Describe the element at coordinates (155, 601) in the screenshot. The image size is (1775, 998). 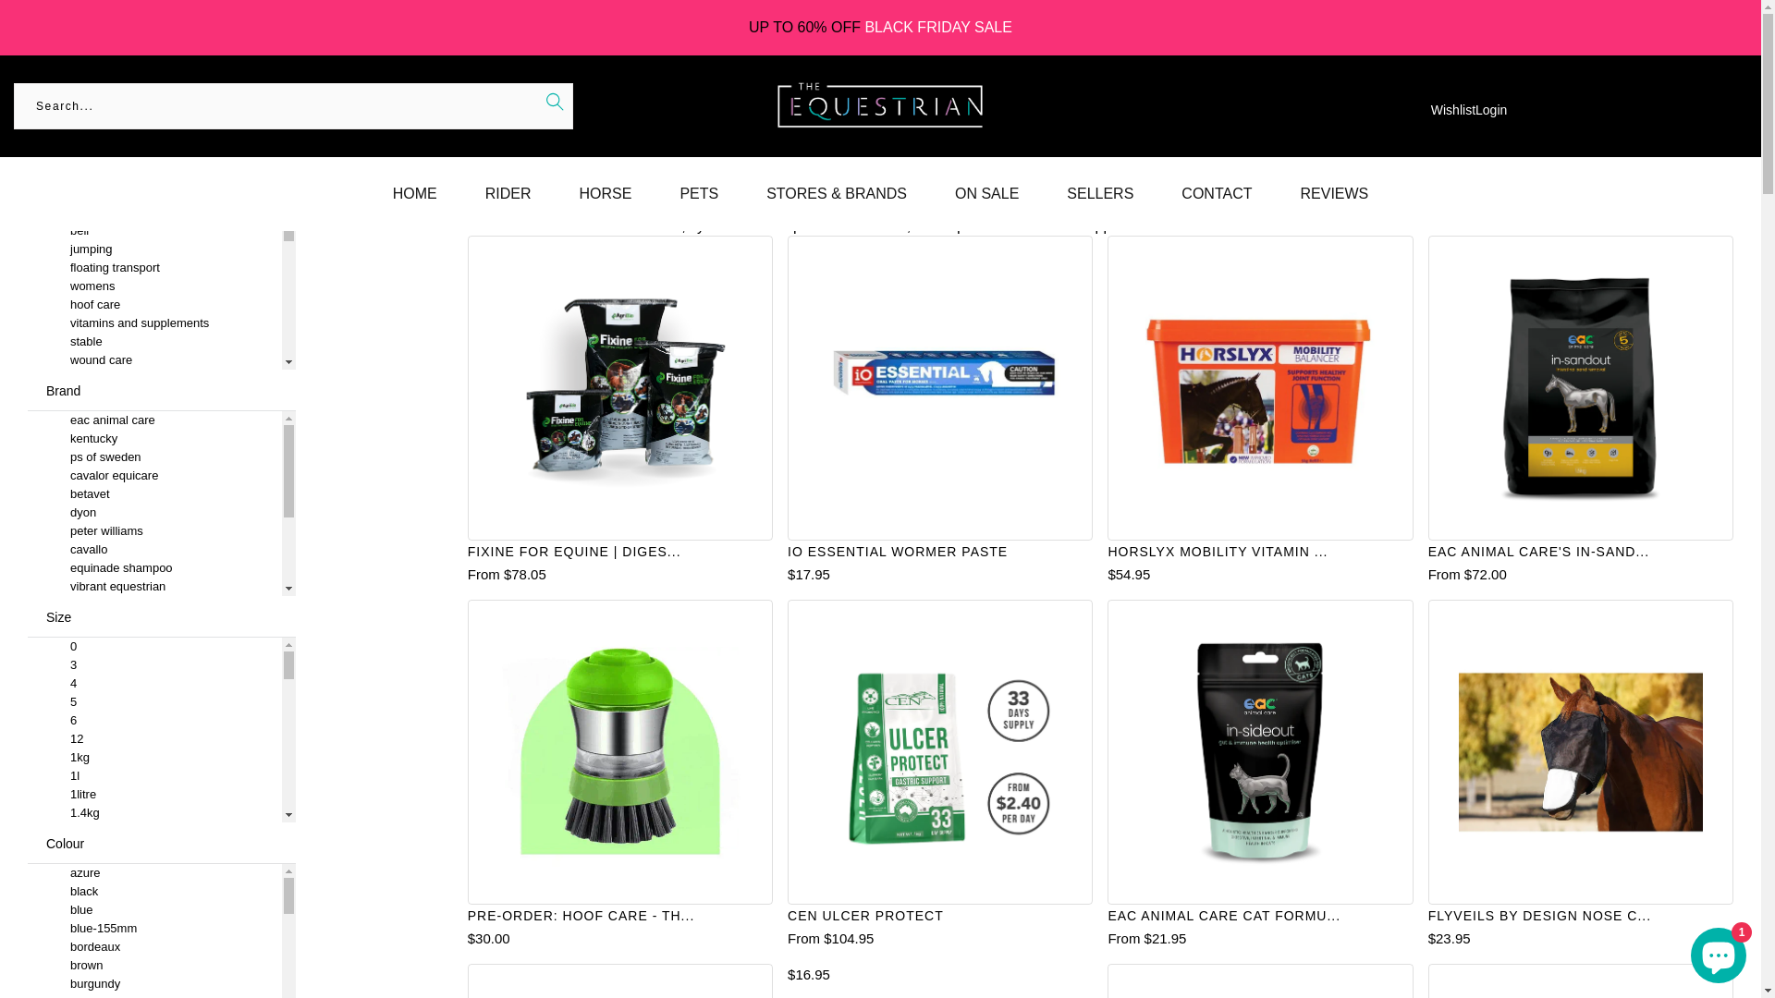
I see `horse treats` at that location.